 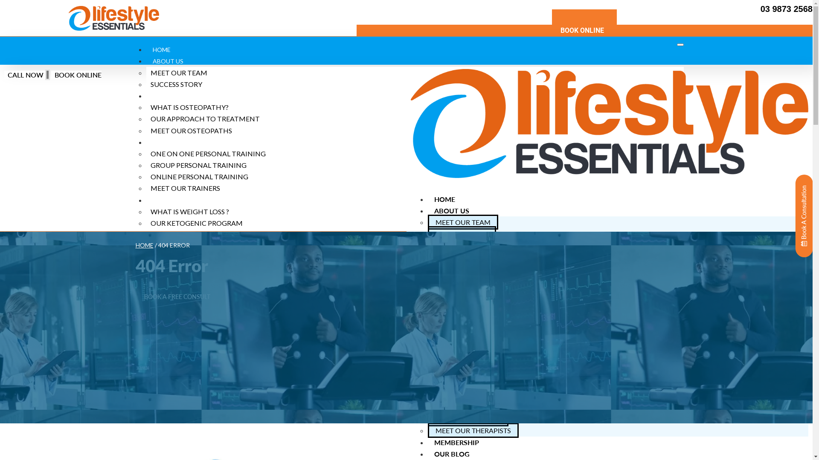 What do you see at coordinates (473, 430) in the screenshot?
I see `MEET OUR THERAPISTS` at bounding box center [473, 430].